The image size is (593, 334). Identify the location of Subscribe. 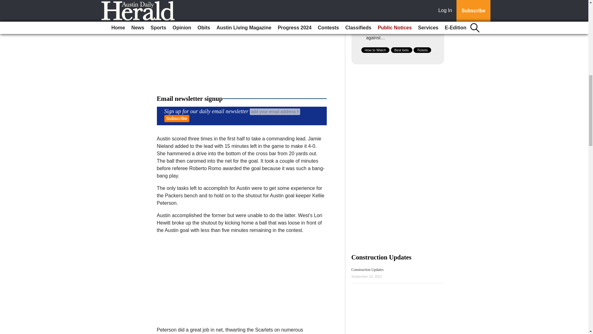
(177, 118).